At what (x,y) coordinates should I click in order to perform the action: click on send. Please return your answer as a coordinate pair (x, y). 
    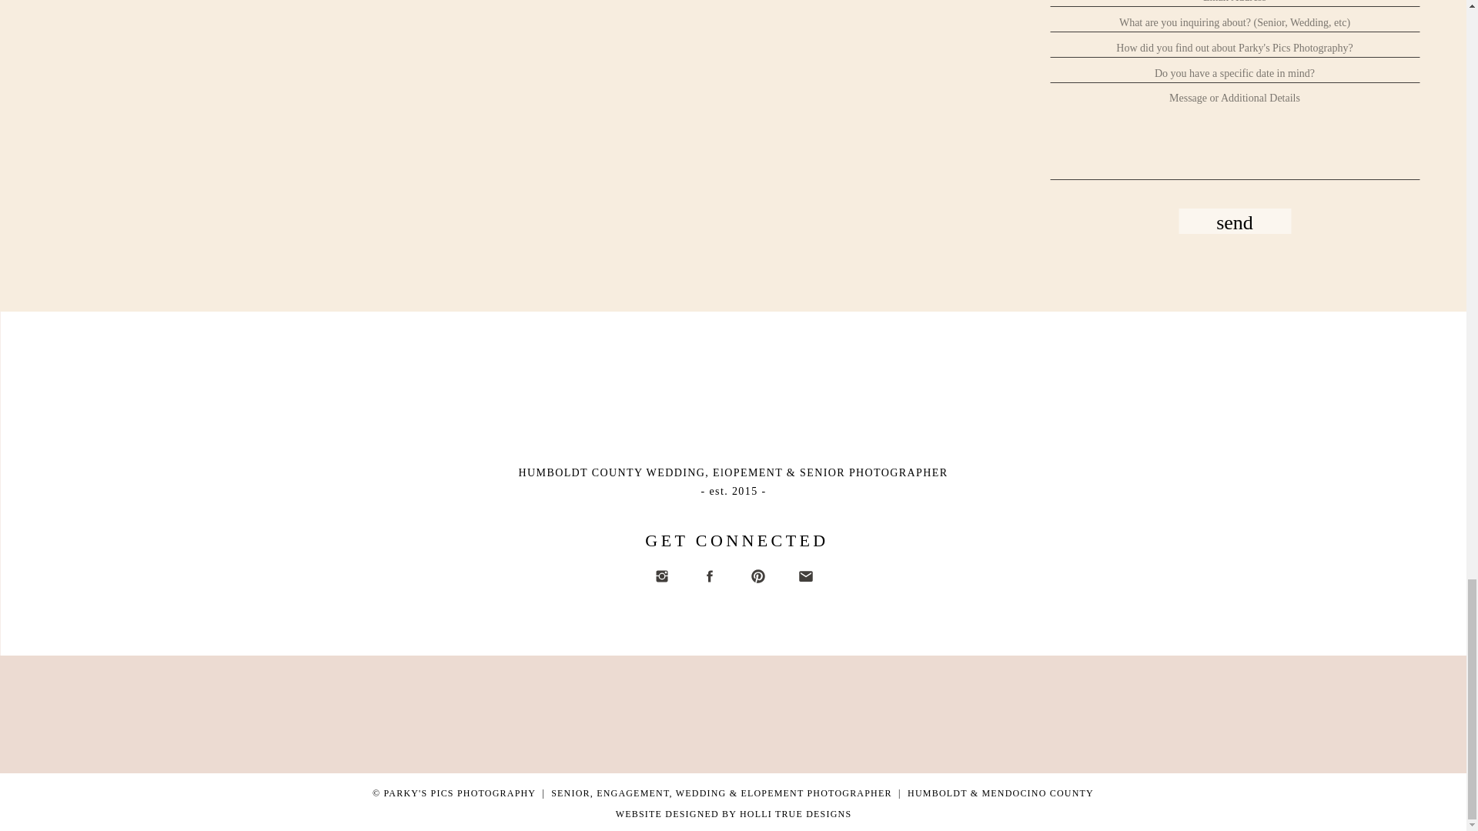
    Looking at the image, I should click on (1235, 222).